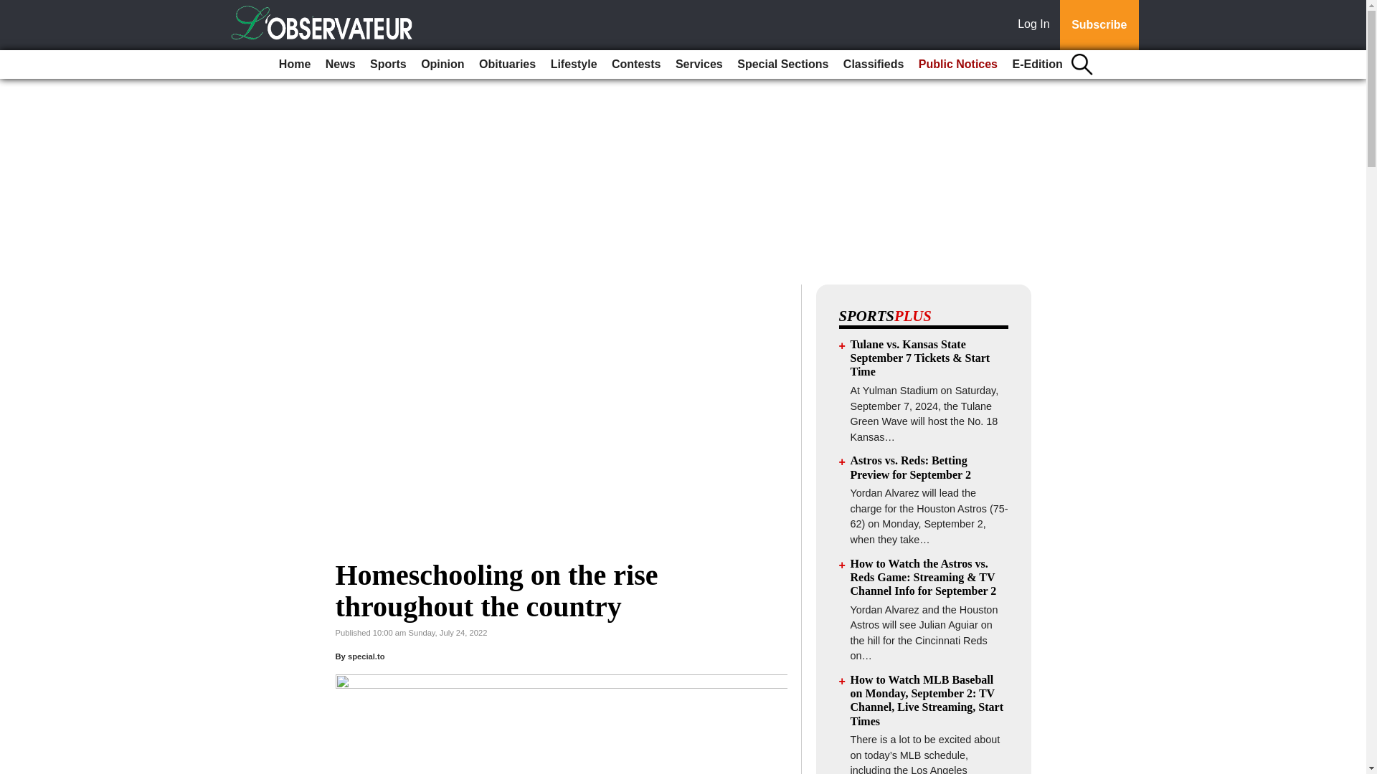 The width and height of the screenshot is (1377, 774). I want to click on Home, so click(294, 64).